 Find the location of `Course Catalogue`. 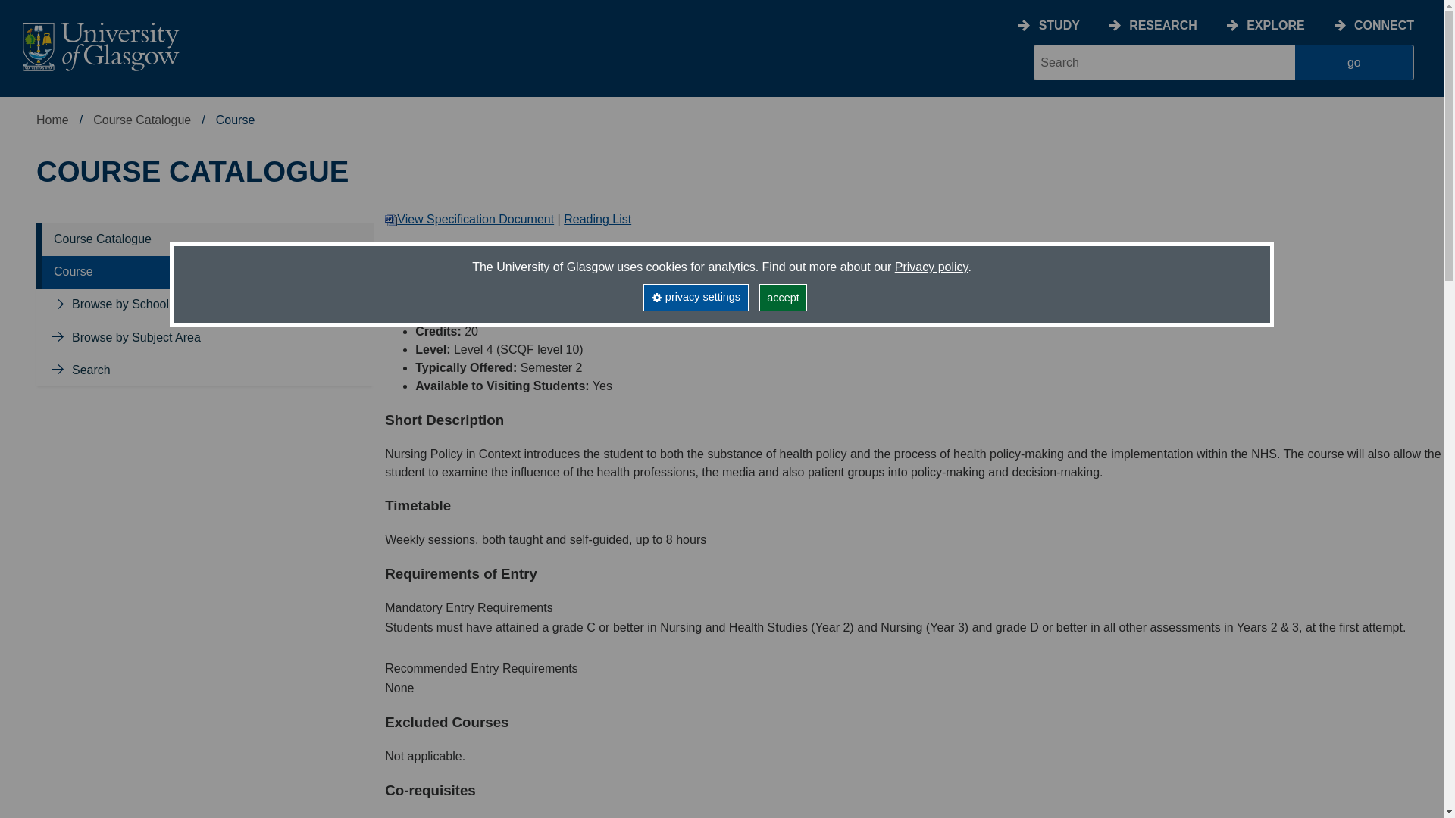

Course Catalogue is located at coordinates (141, 120).